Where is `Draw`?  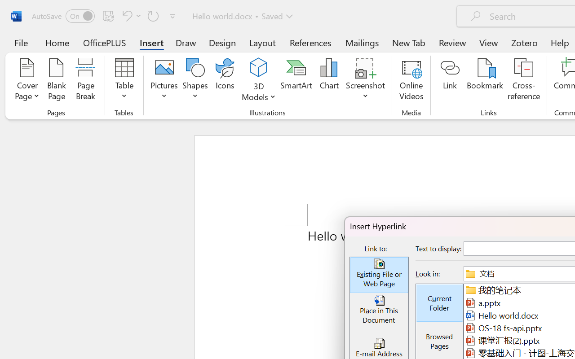
Draw is located at coordinates (186, 42).